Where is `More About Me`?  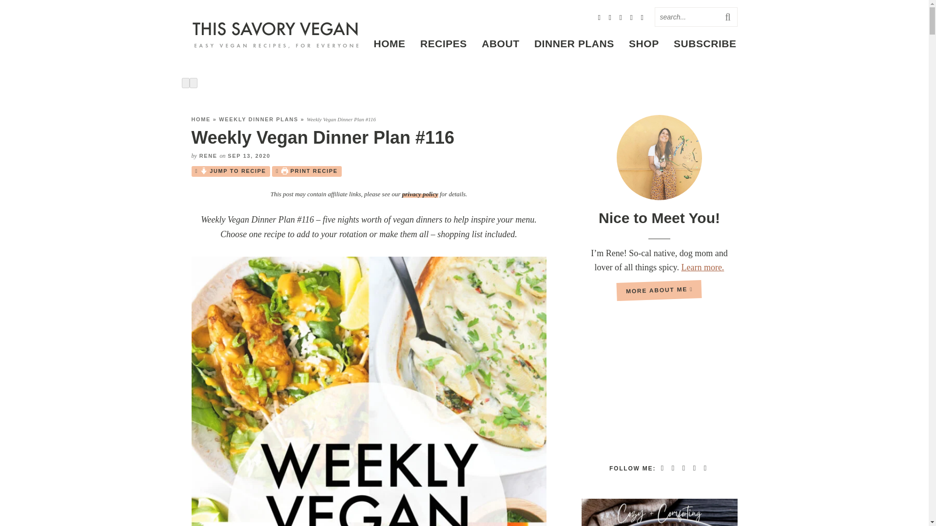
More About Me is located at coordinates (659, 158).